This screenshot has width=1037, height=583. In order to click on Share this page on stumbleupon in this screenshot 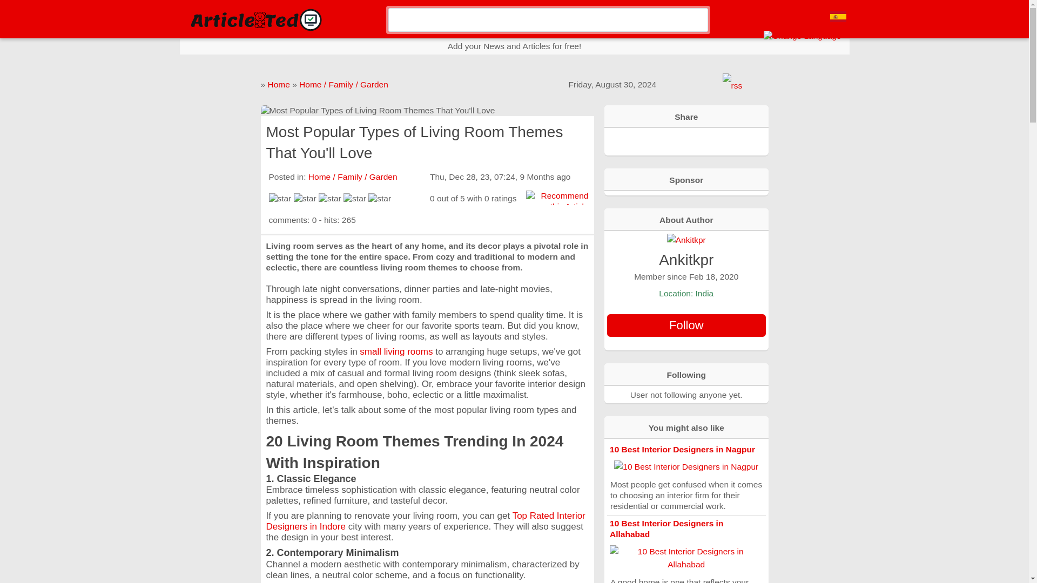, I will do `click(696, 140)`.